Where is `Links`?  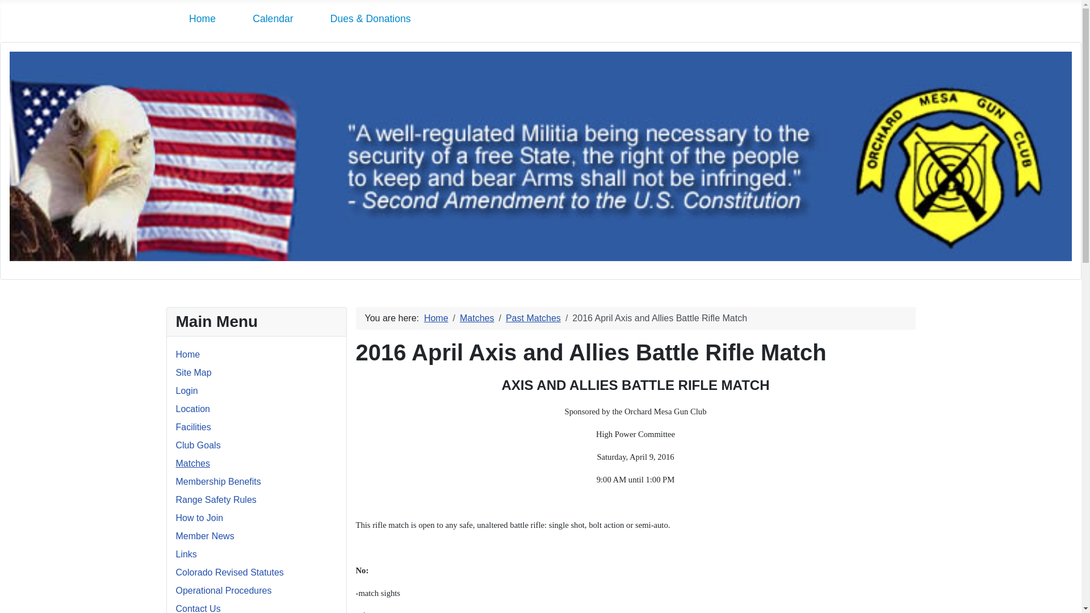
Links is located at coordinates (186, 554).